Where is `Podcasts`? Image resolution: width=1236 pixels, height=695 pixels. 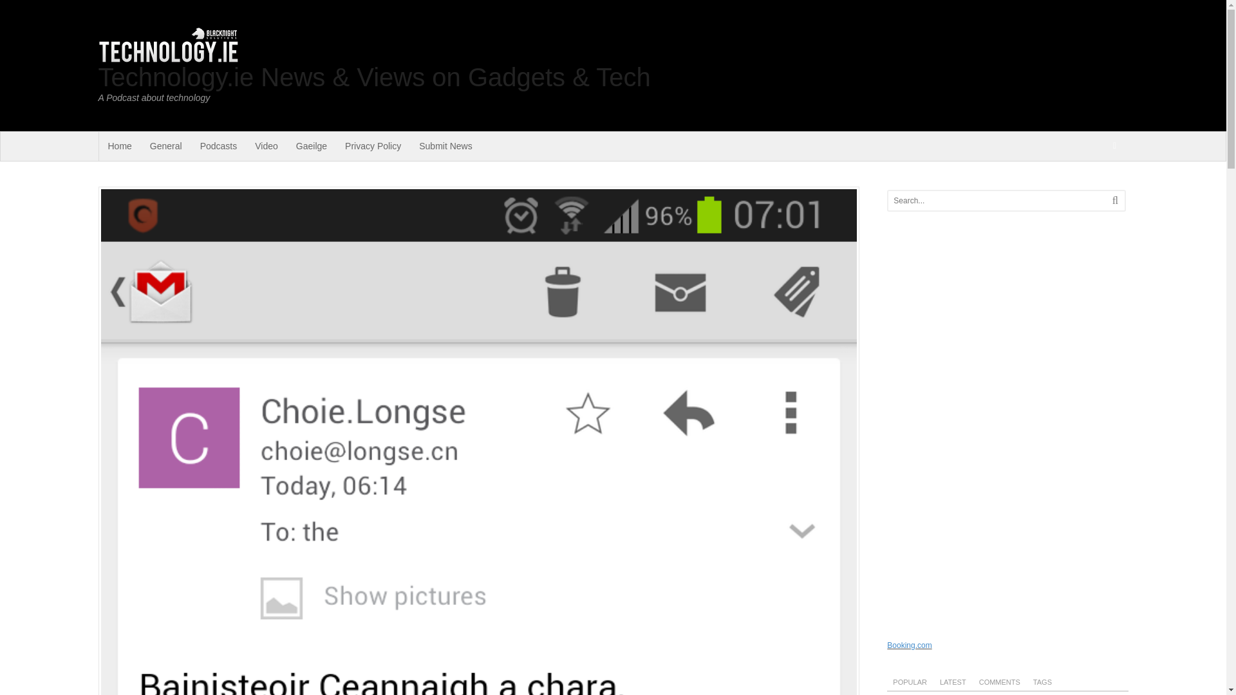 Podcasts is located at coordinates (219, 146).